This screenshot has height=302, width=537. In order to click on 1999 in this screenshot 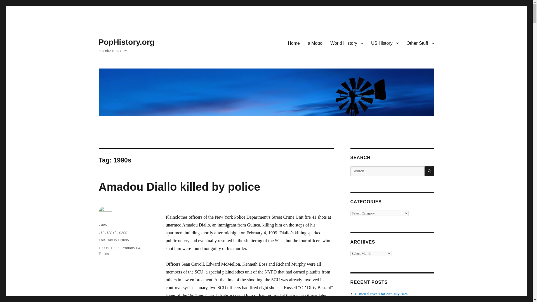, I will do `click(115, 248)`.